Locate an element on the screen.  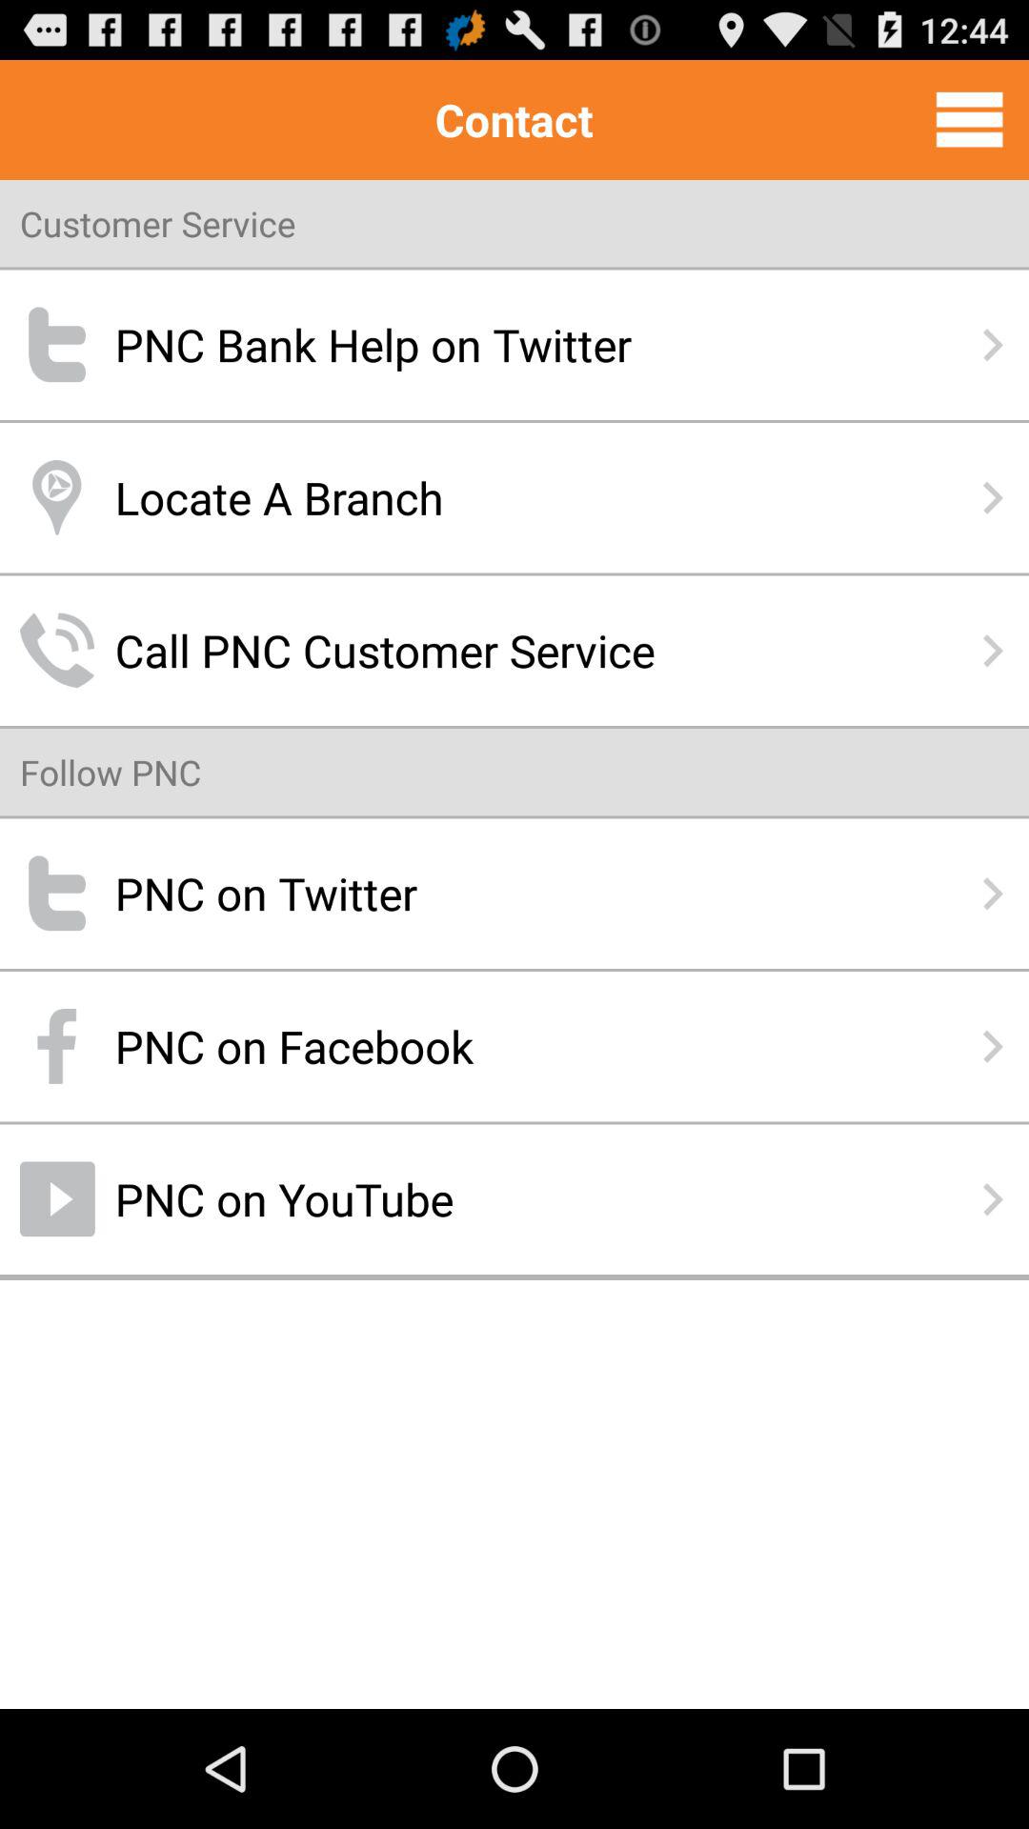
it shows main menu is located at coordinates (970, 119).